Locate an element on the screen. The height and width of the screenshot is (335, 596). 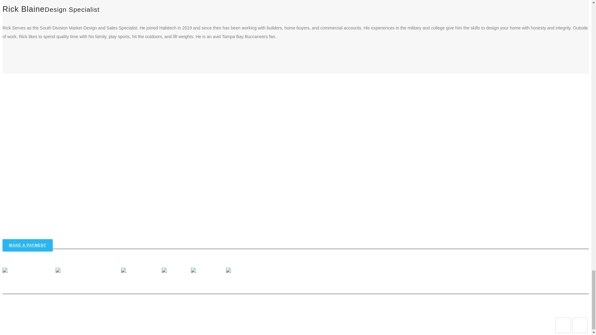
Footer - Logo - Alarm.com is located at coordinates (28, 271).